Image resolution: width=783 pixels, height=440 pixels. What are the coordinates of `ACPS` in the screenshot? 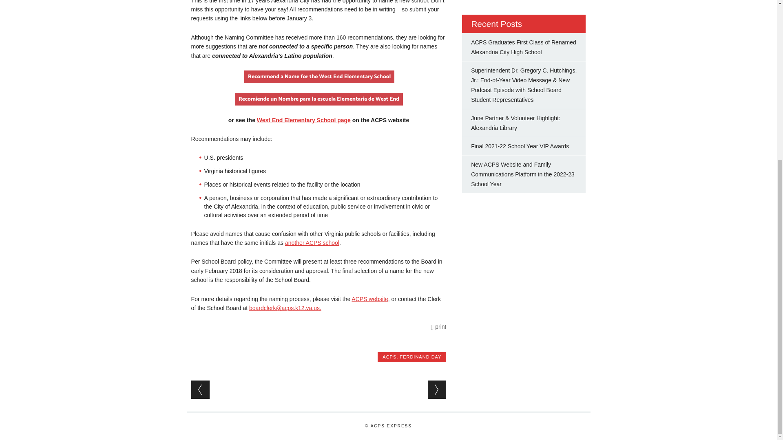 It's located at (389, 357).